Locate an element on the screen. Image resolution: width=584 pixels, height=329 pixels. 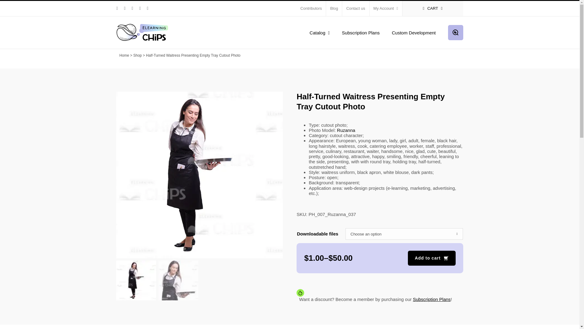
Log In is located at coordinates (411, 66).